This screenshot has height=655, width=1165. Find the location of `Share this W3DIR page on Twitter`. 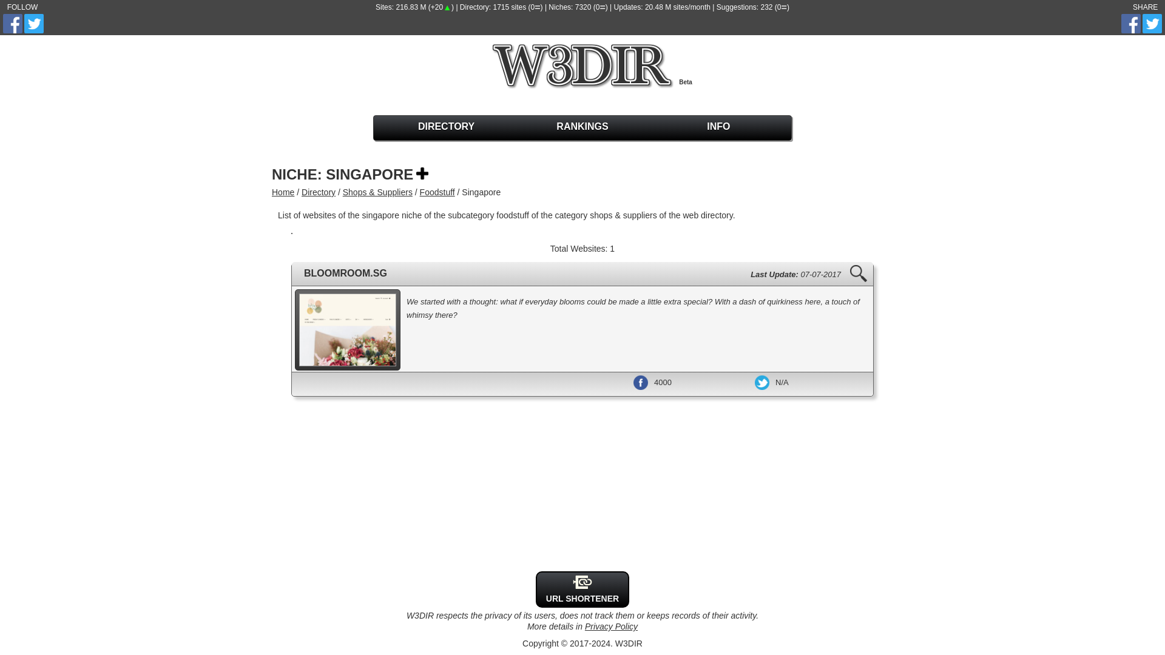

Share this W3DIR page on Twitter is located at coordinates (1152, 23).